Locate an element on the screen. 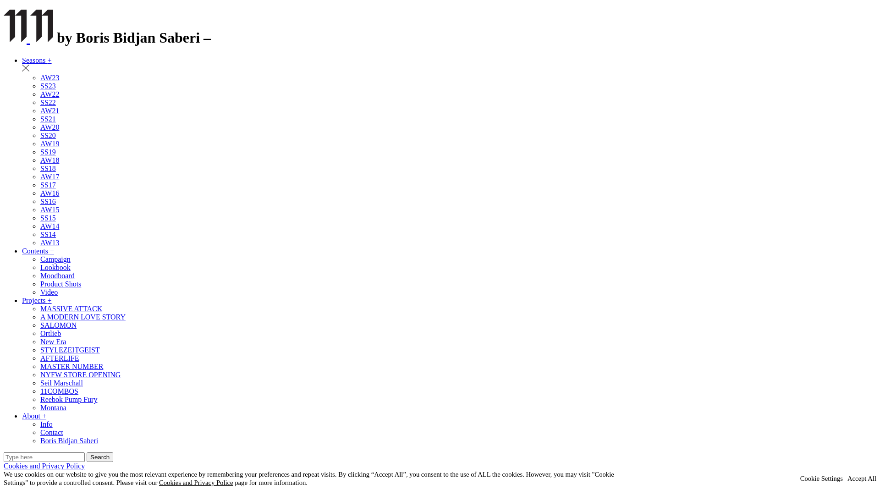 The height and width of the screenshot is (495, 880). AW14 is located at coordinates (49, 226).